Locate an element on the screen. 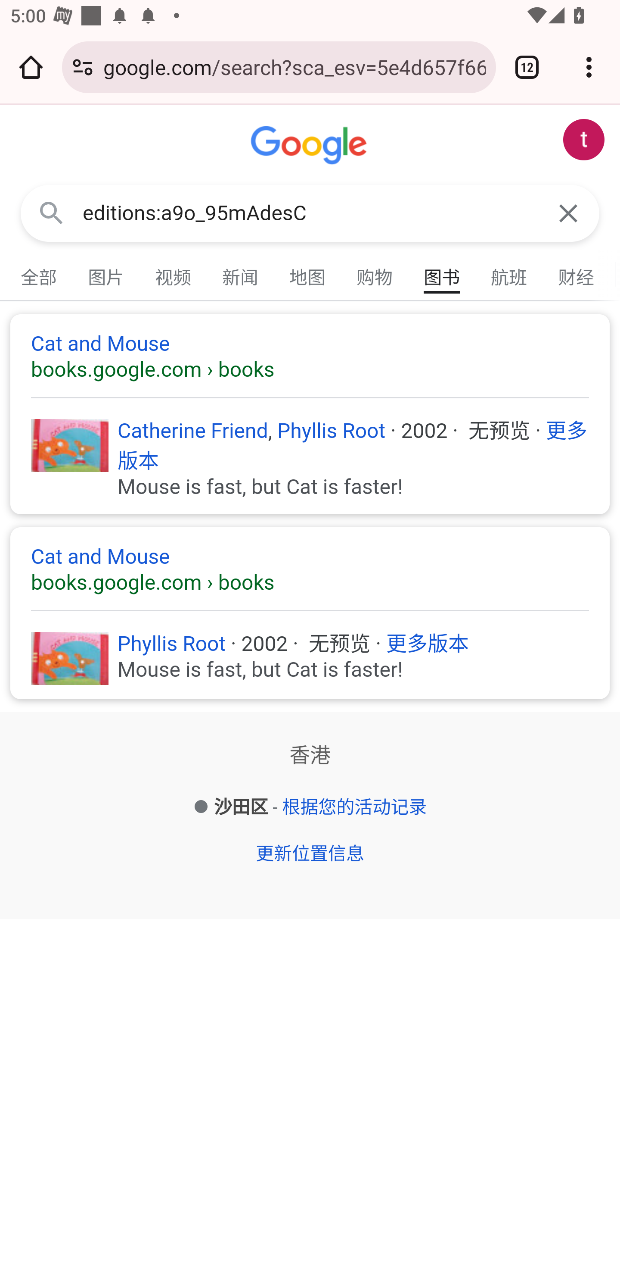 The width and height of the screenshot is (620, 1276). Customize and control Google Chrome is located at coordinates (589, 67).